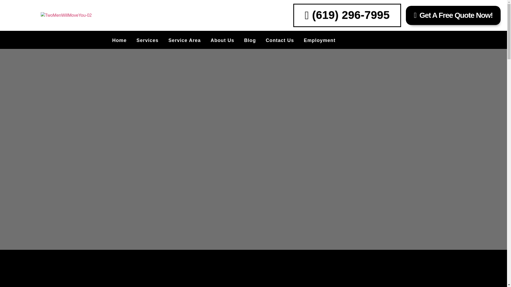  Describe the element at coordinates (250, 40) in the screenshot. I see `Blog` at that location.